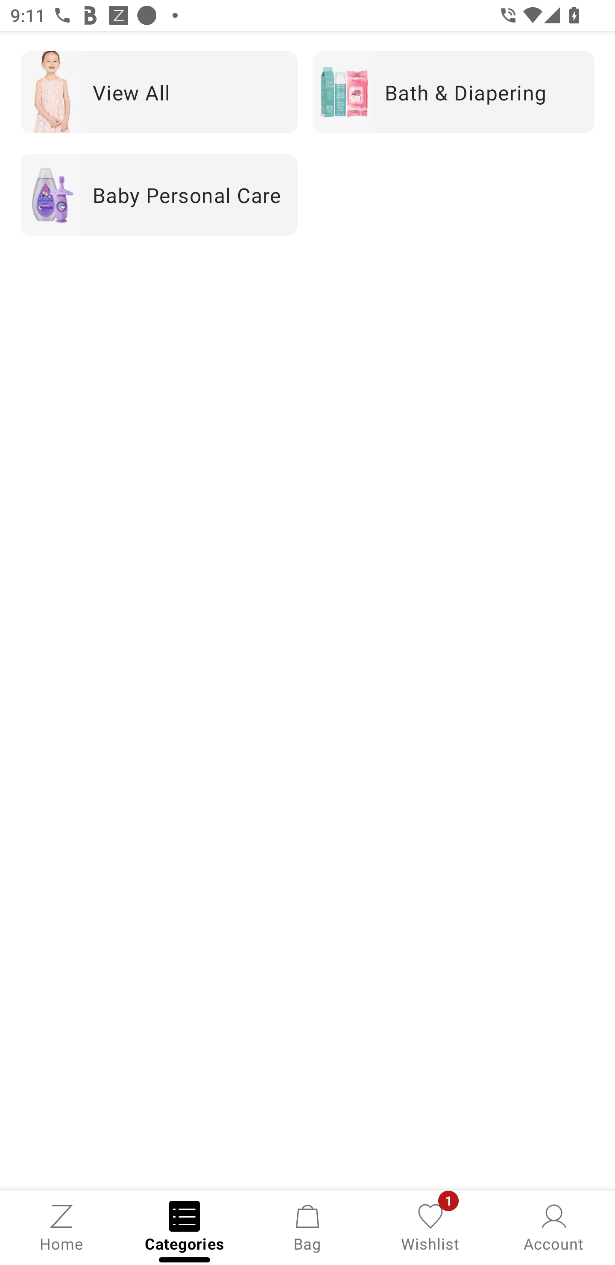 The image size is (615, 1265). Describe the element at coordinates (159, 92) in the screenshot. I see `View All` at that location.